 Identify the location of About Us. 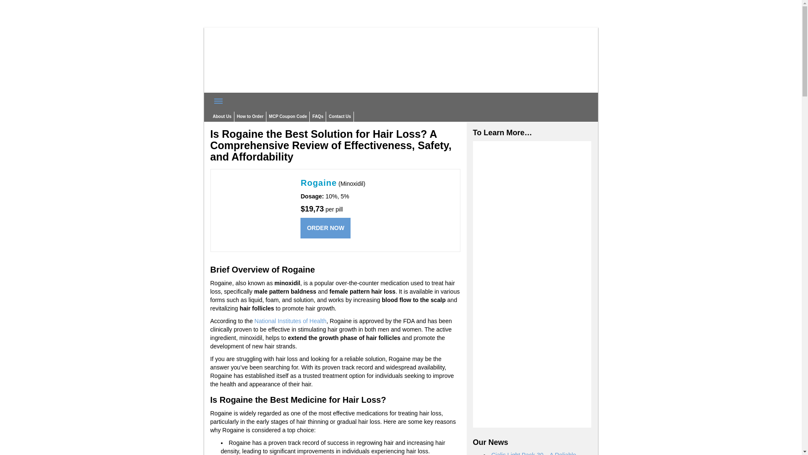
(222, 116).